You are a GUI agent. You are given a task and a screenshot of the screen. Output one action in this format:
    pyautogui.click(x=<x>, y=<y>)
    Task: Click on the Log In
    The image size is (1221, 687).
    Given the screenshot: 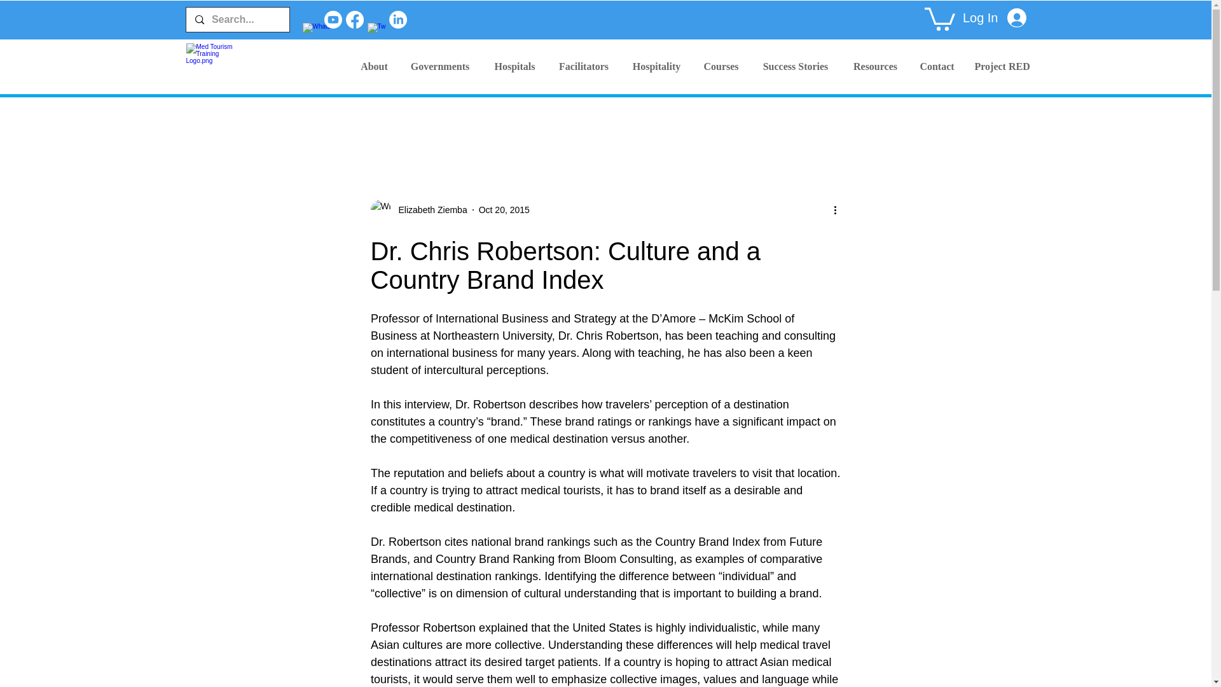 What is the action you would take?
    pyautogui.click(x=1009, y=18)
    